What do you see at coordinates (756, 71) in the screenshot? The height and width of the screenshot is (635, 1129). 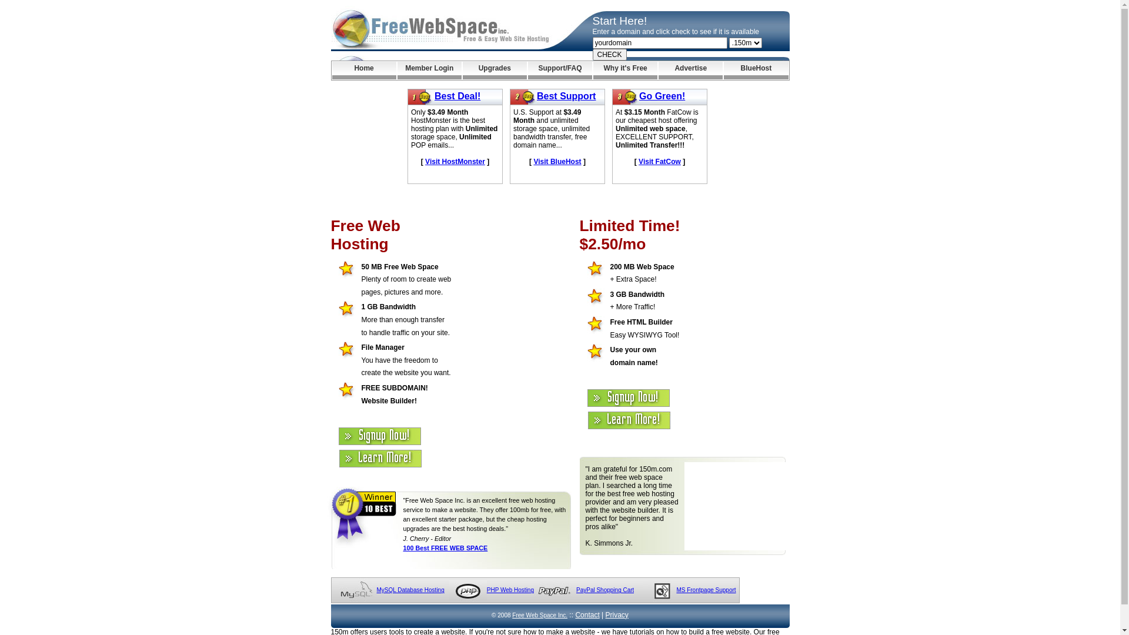 I see `BlueHost` at bounding box center [756, 71].